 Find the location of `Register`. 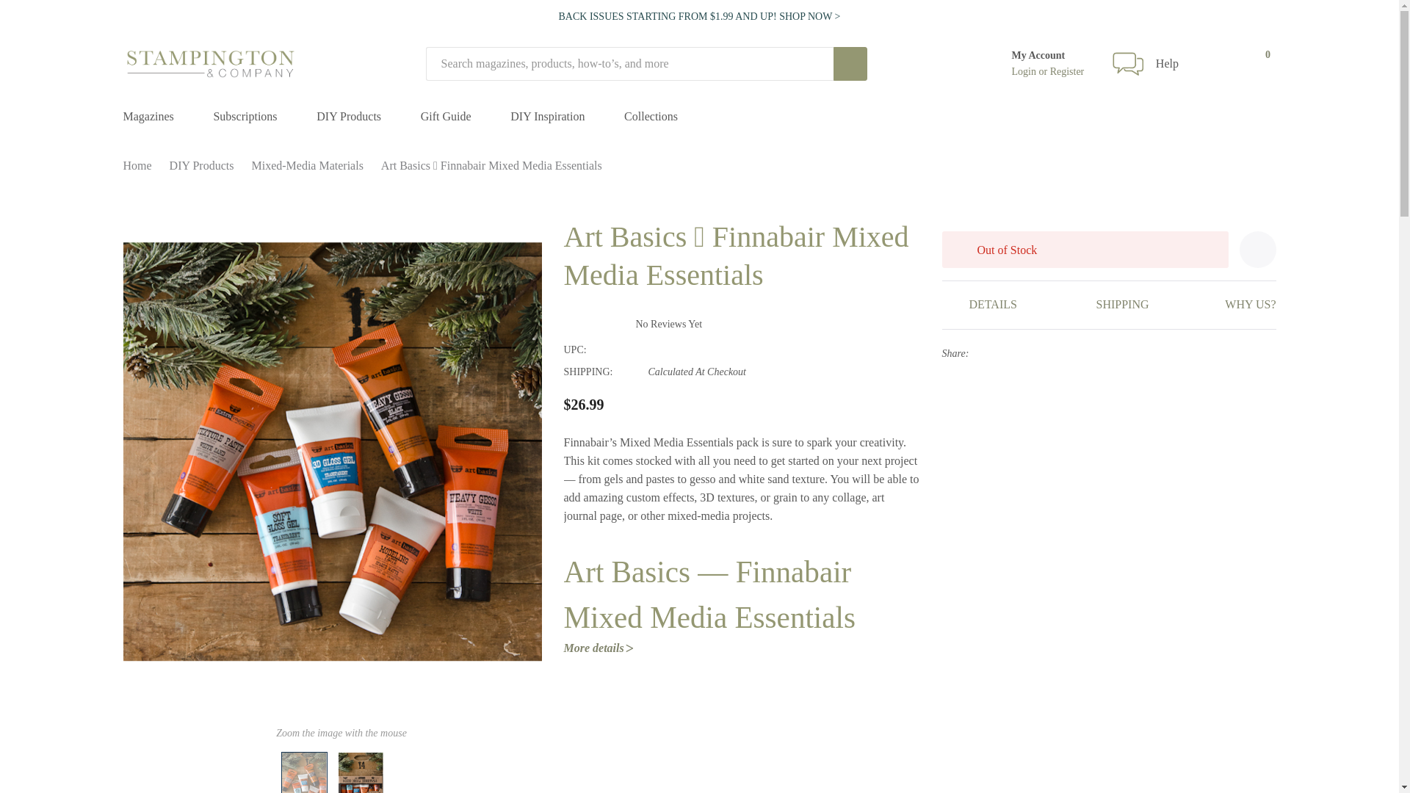

Register is located at coordinates (1067, 72).